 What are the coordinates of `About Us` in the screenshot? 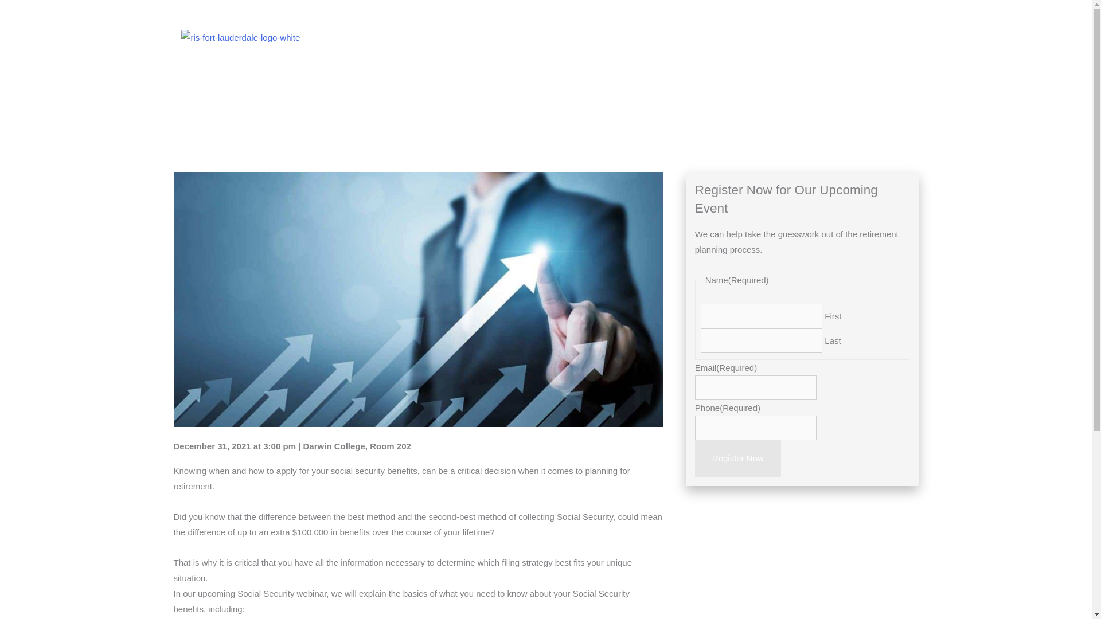 It's located at (569, 37).